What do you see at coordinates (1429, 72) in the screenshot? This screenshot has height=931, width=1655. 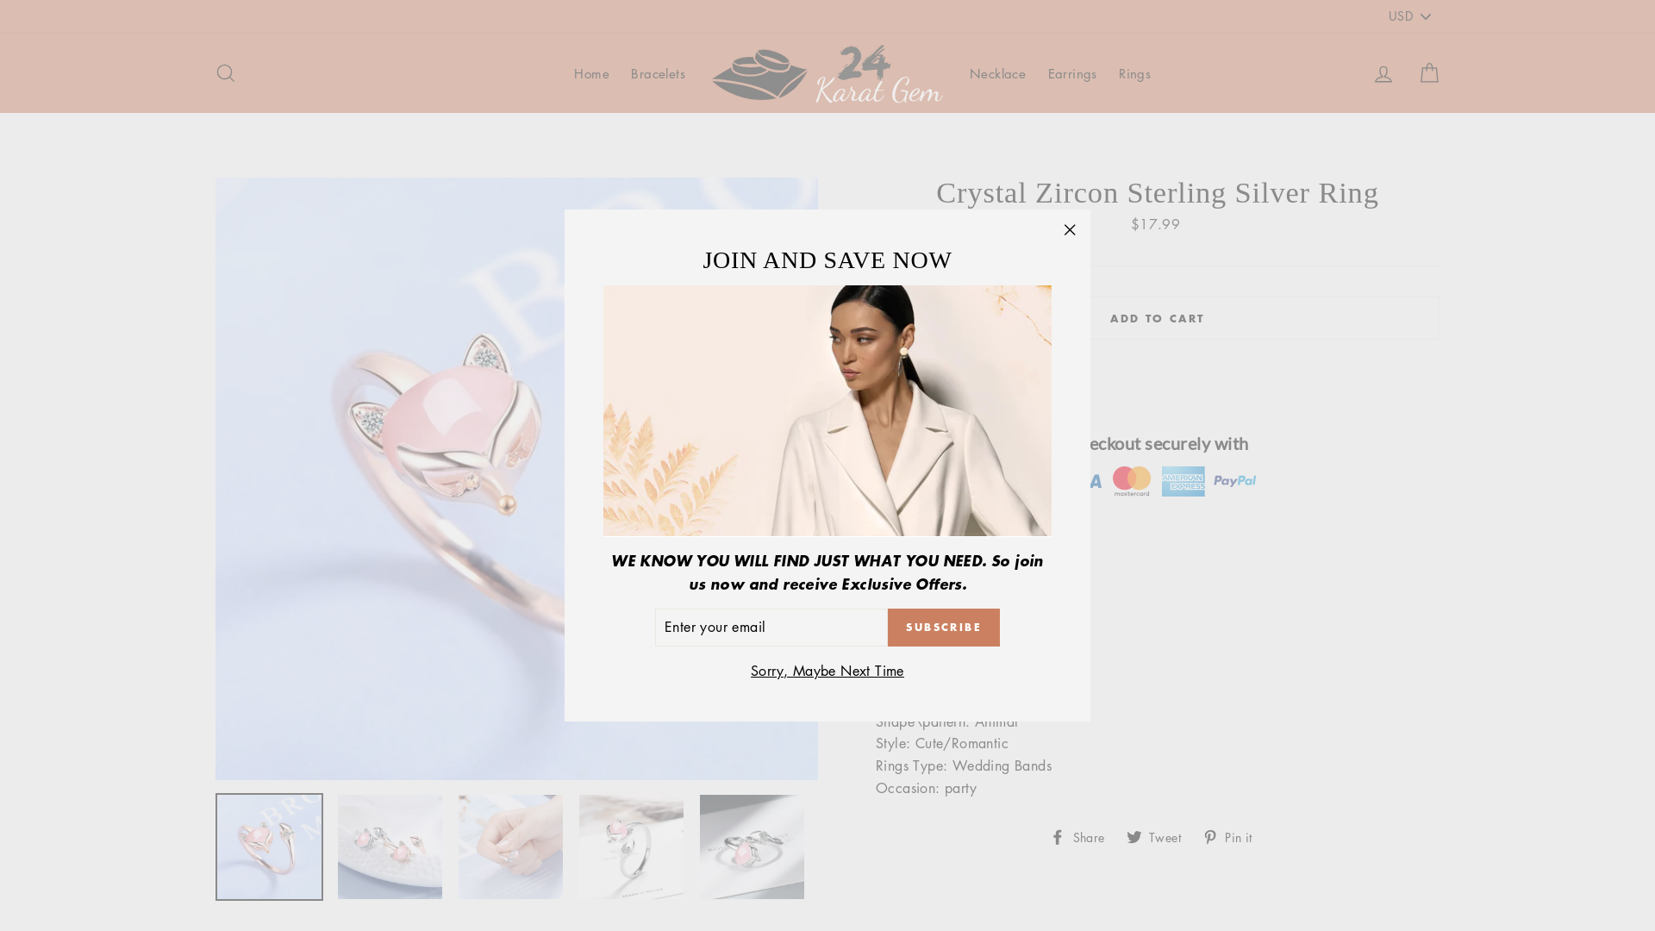 I see `Cart` at bounding box center [1429, 72].